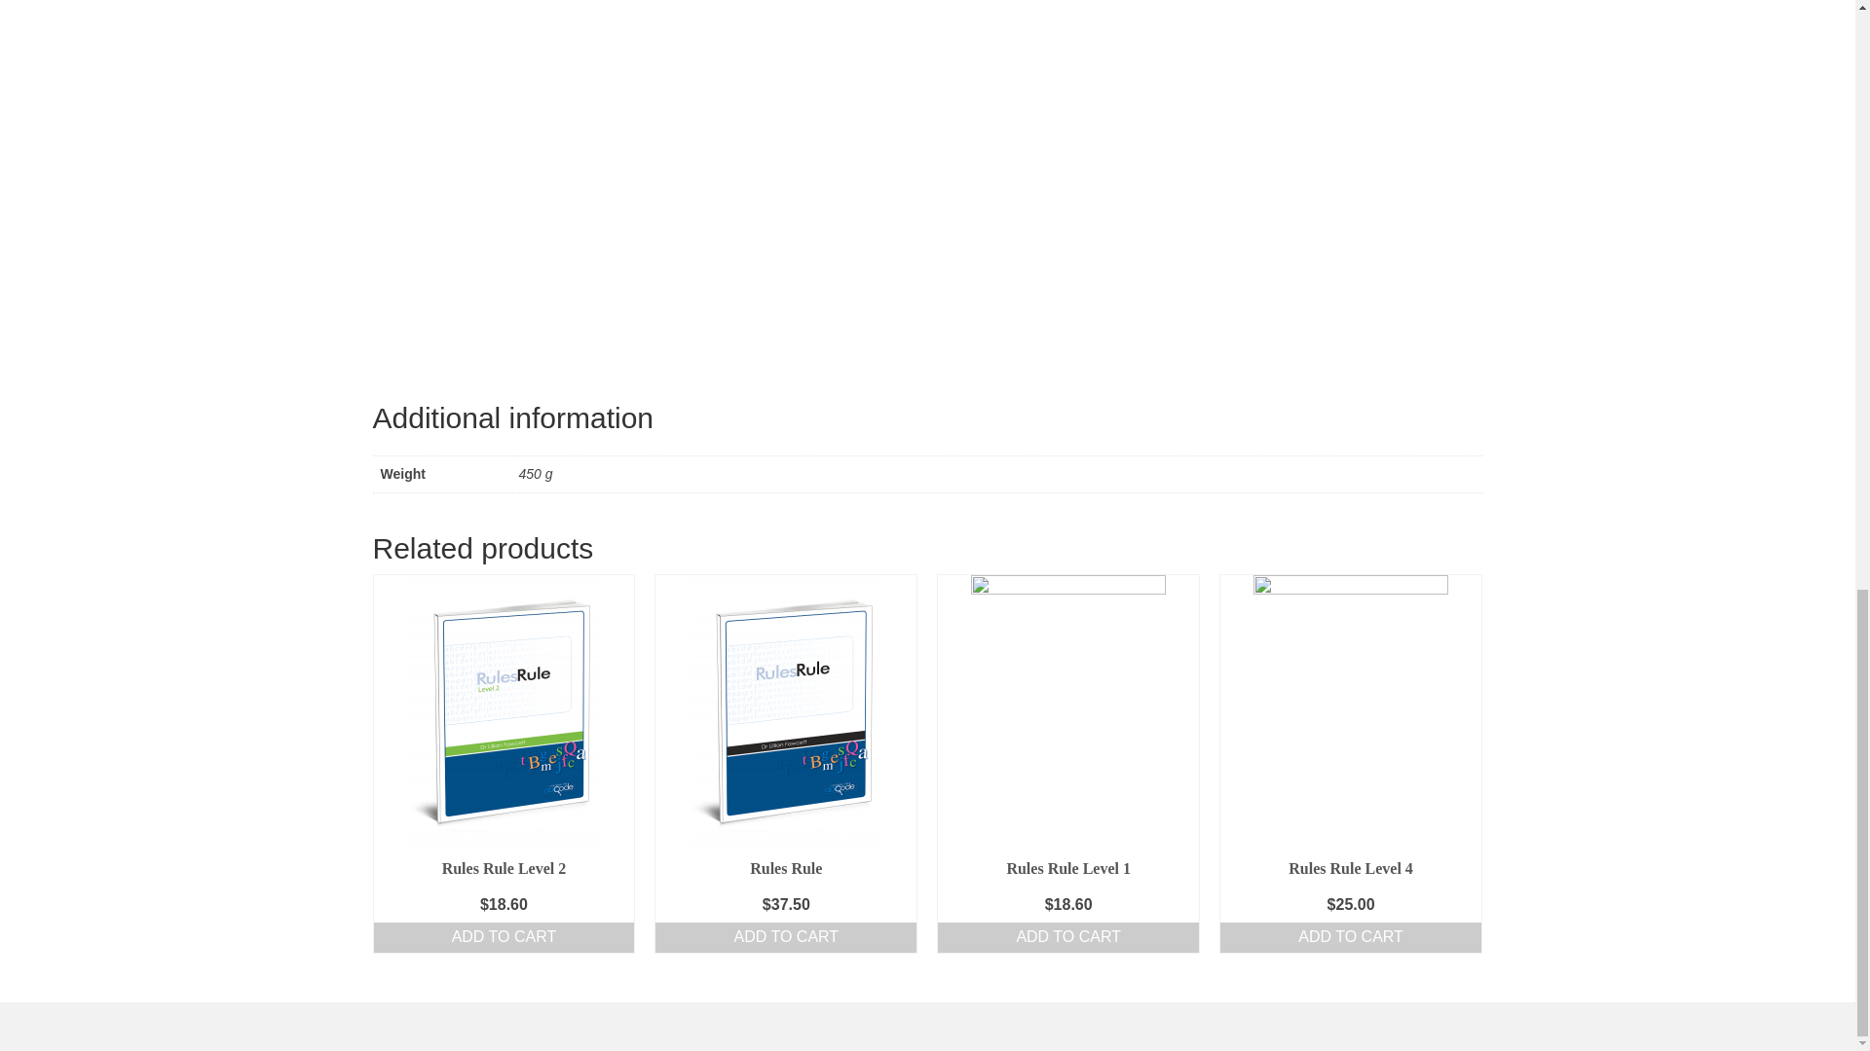 The height and width of the screenshot is (1051, 1870). Describe the element at coordinates (1067, 937) in the screenshot. I see `ADD TO CART` at that location.